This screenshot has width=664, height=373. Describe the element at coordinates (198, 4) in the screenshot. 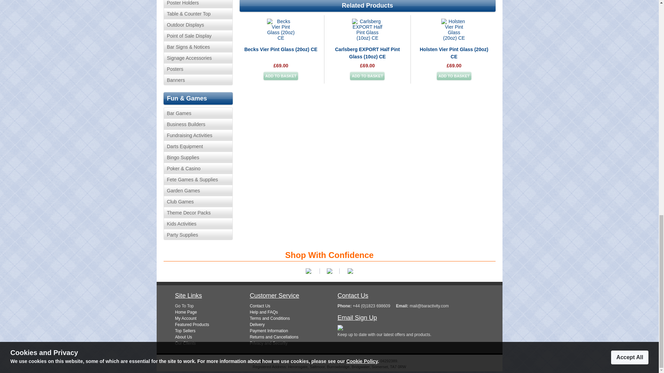

I see `Poster Holders` at that location.